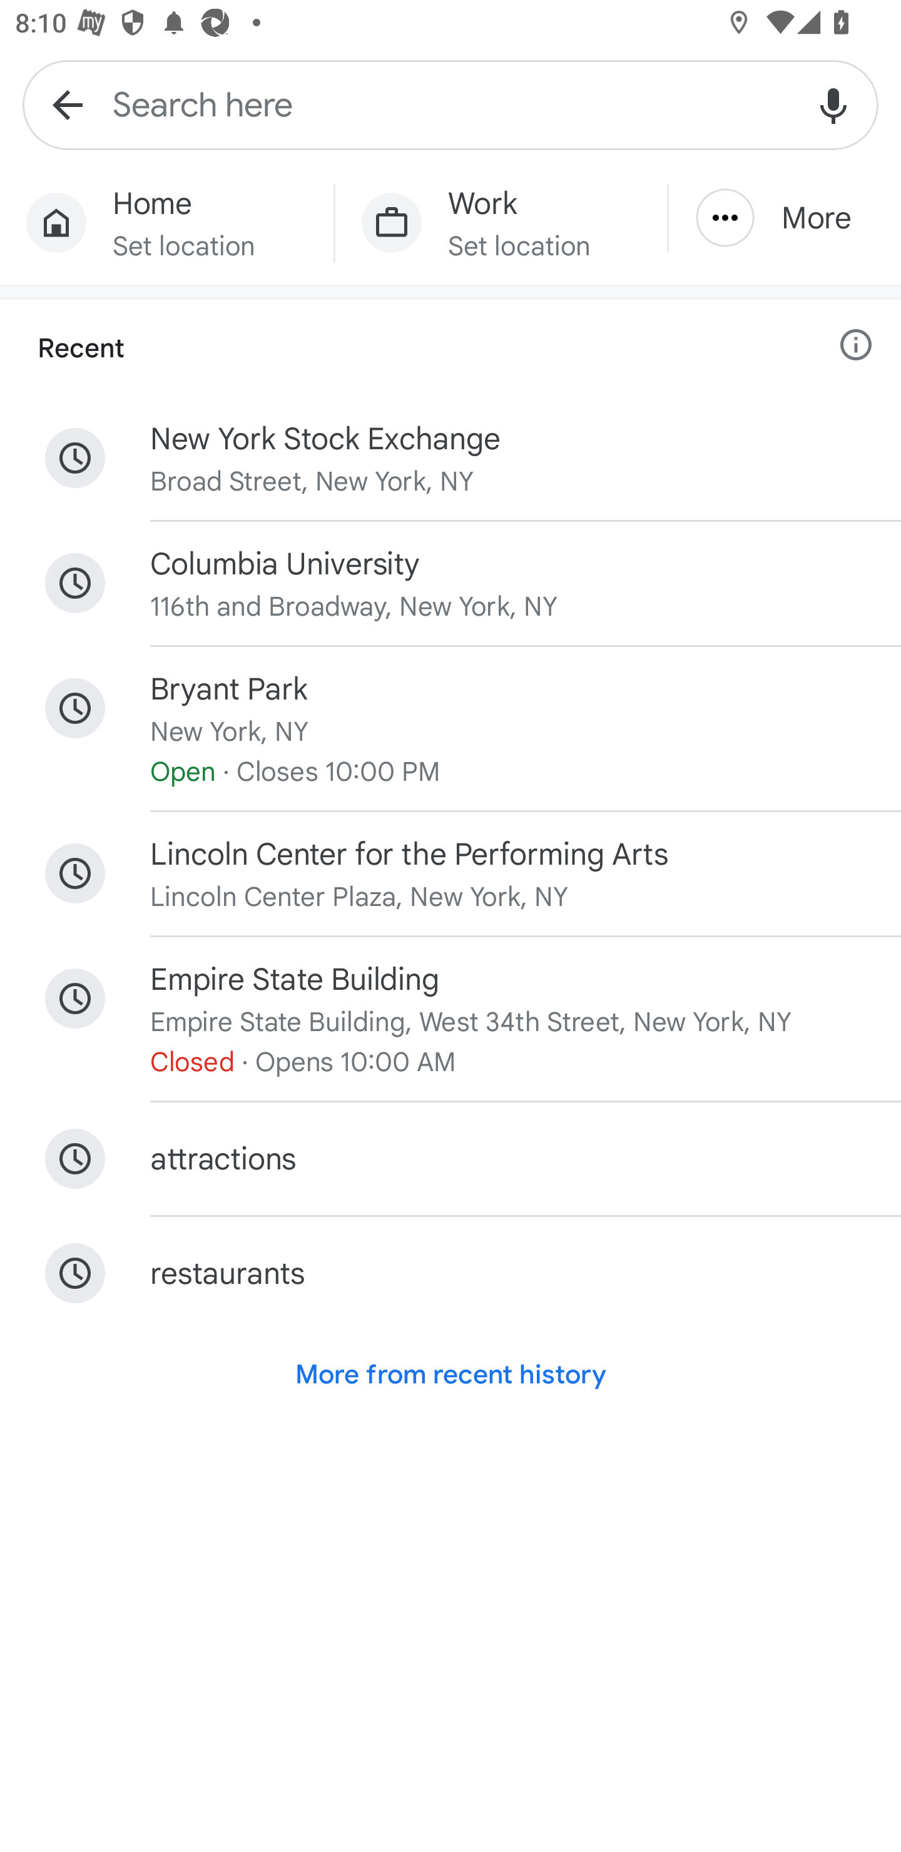 The image size is (901, 1852). What do you see at coordinates (785, 218) in the screenshot?
I see `More` at bounding box center [785, 218].